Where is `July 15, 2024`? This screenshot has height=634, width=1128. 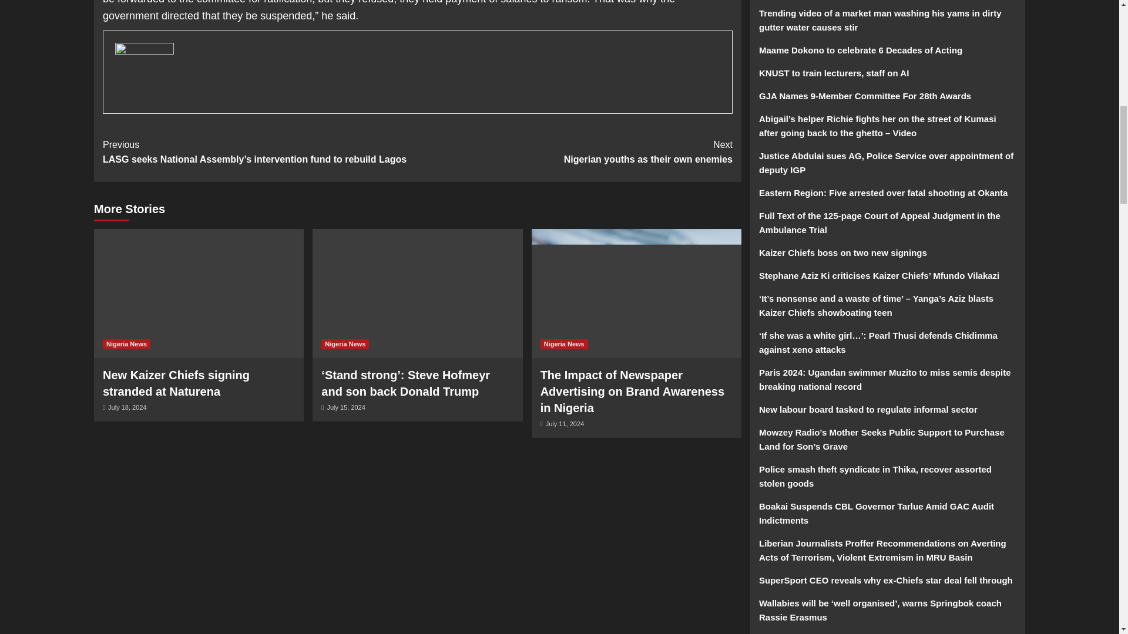
July 15, 2024 is located at coordinates (127, 407).